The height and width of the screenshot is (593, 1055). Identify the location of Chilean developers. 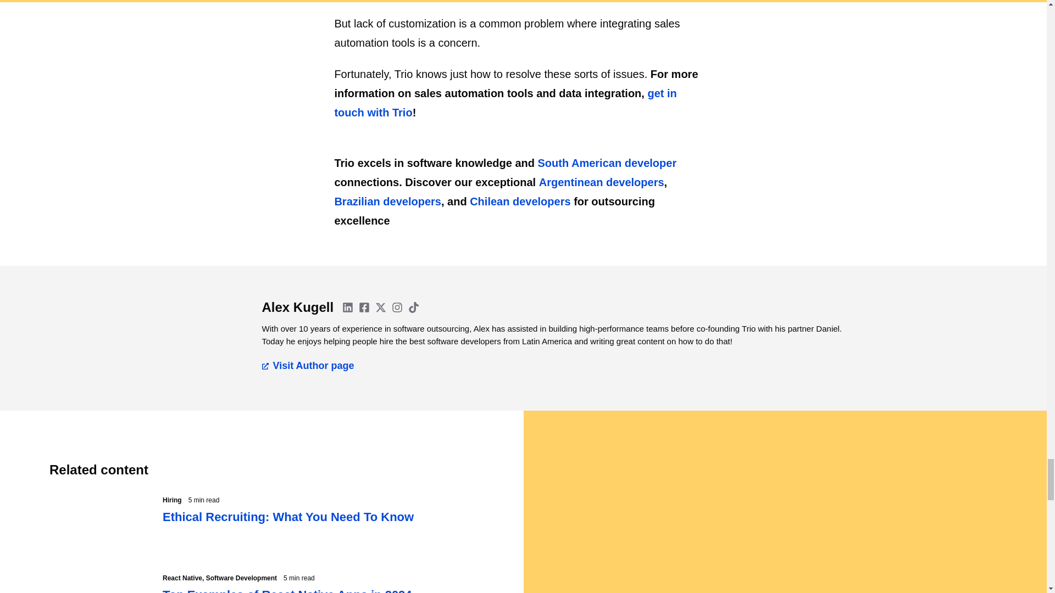
(520, 202).